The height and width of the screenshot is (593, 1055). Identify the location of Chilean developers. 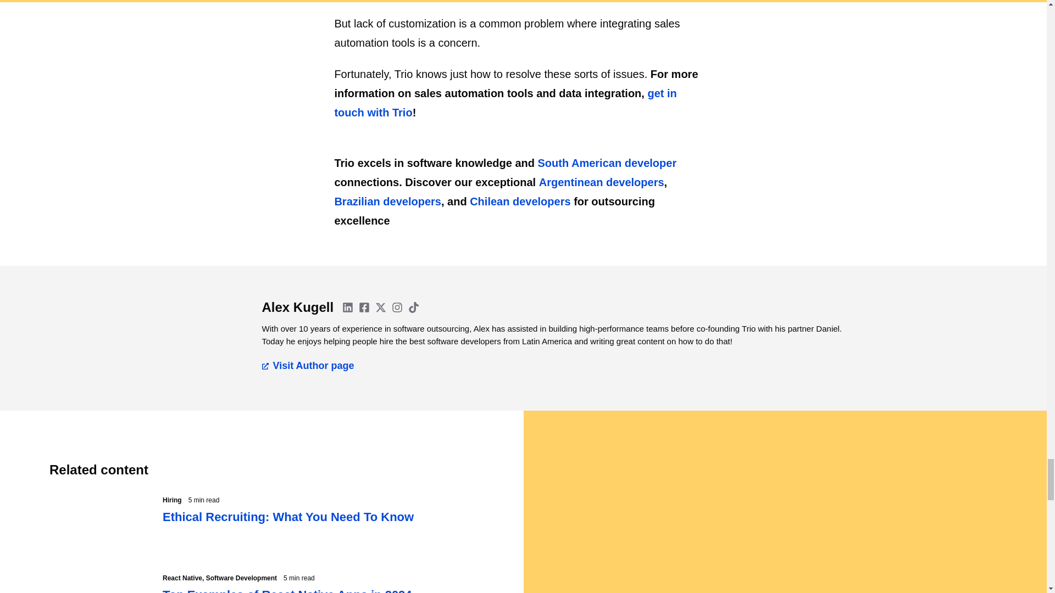
(520, 202).